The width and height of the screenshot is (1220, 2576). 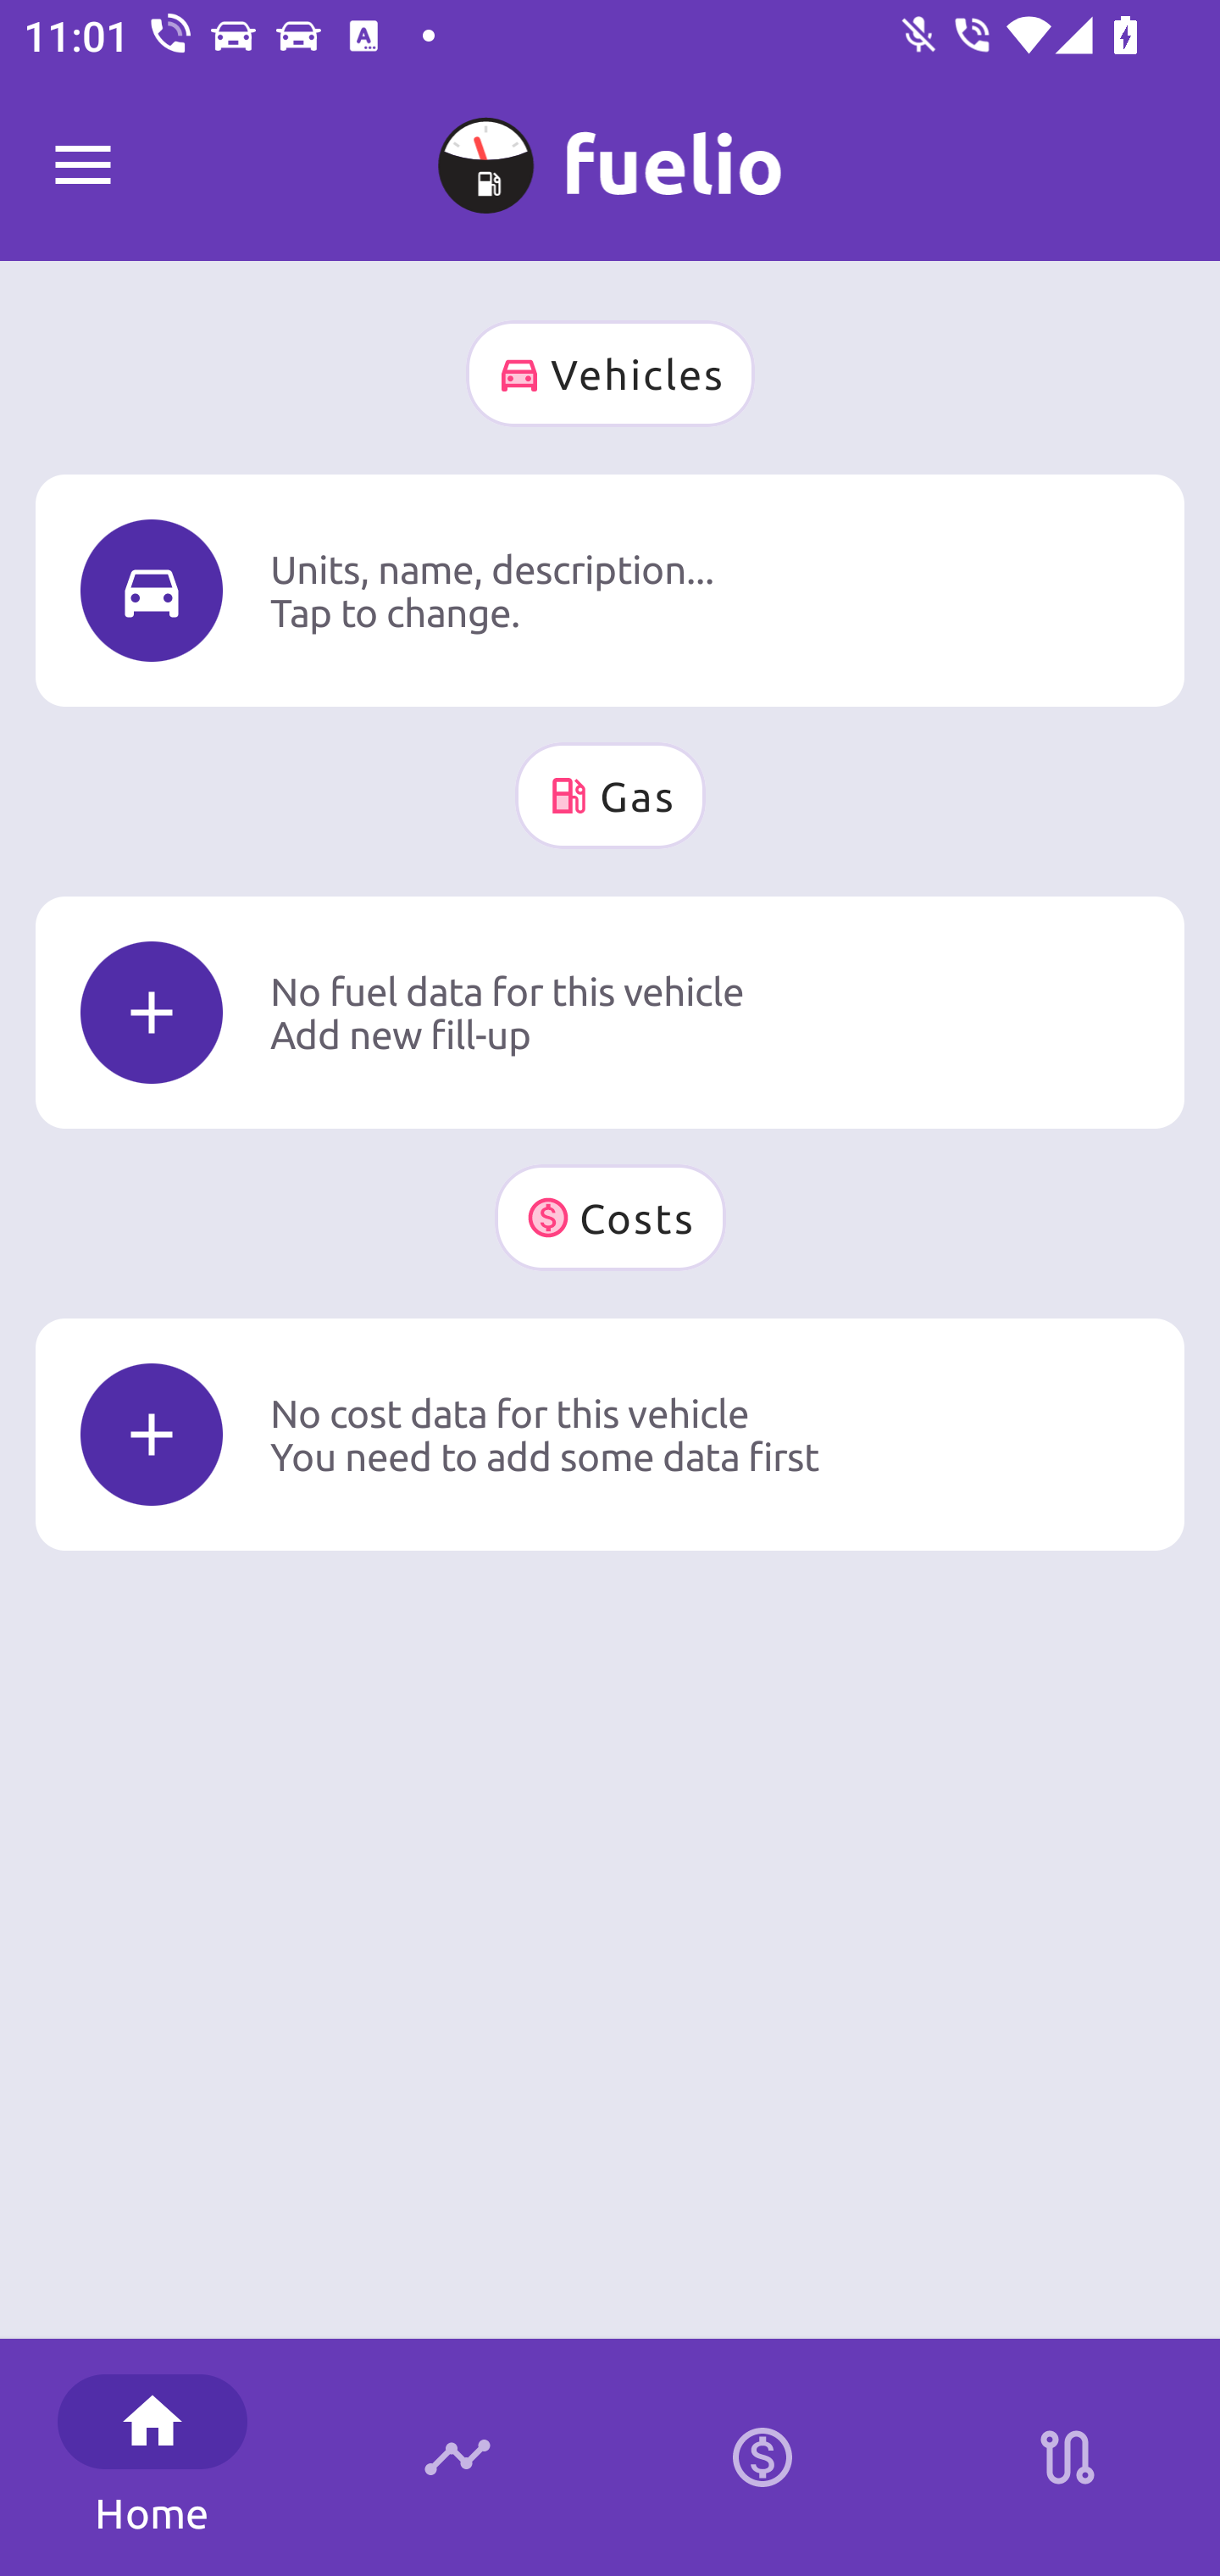 What do you see at coordinates (457, 2457) in the screenshot?
I see `Timeline` at bounding box center [457, 2457].